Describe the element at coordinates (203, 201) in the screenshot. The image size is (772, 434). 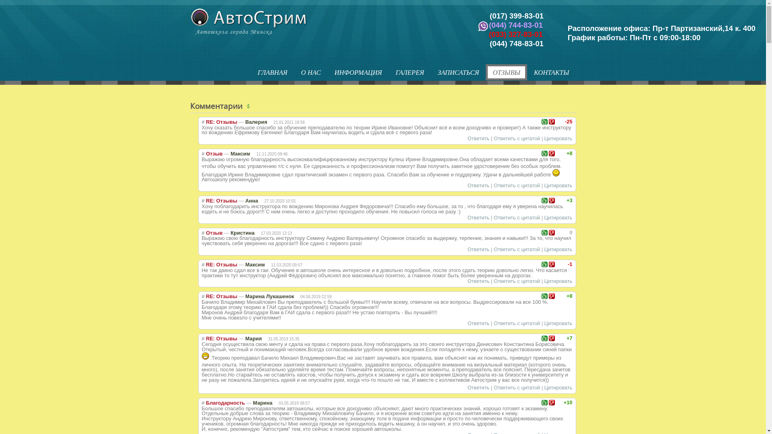
I see `#` at that location.